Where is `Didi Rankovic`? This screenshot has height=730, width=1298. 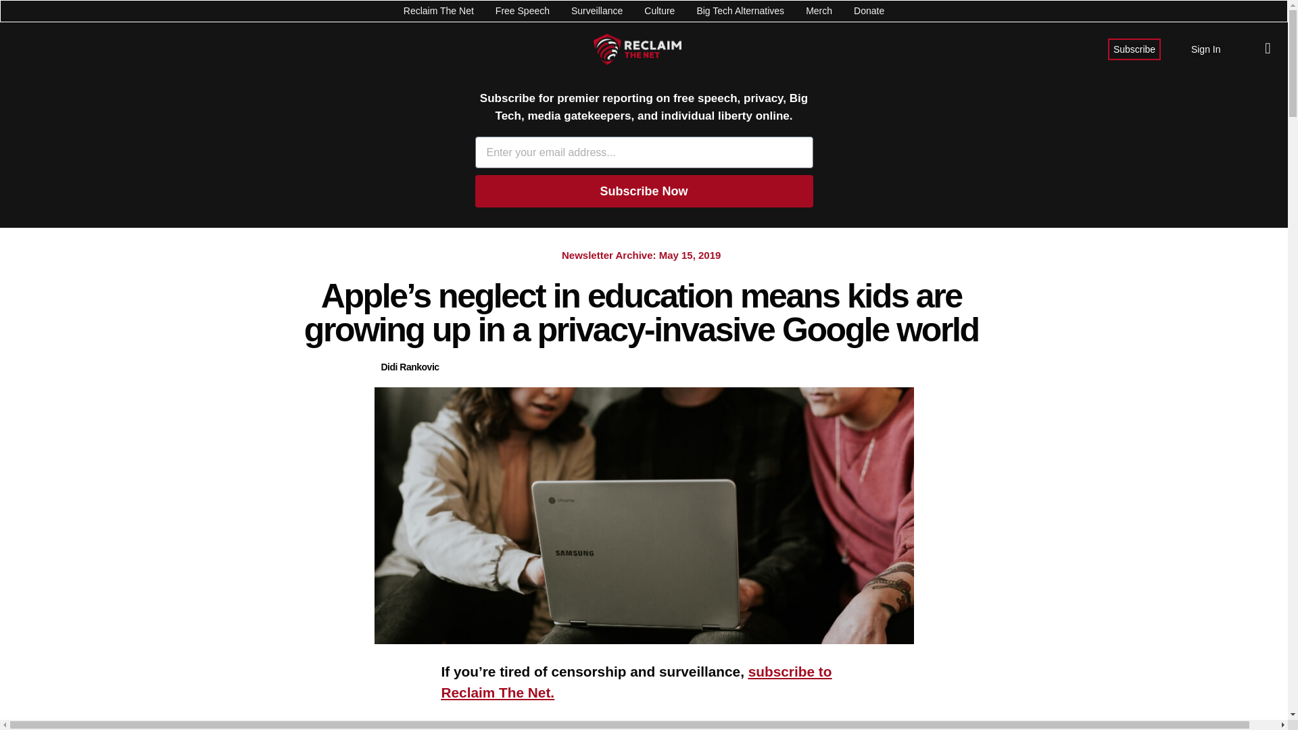
Didi Rankovic is located at coordinates (410, 368).